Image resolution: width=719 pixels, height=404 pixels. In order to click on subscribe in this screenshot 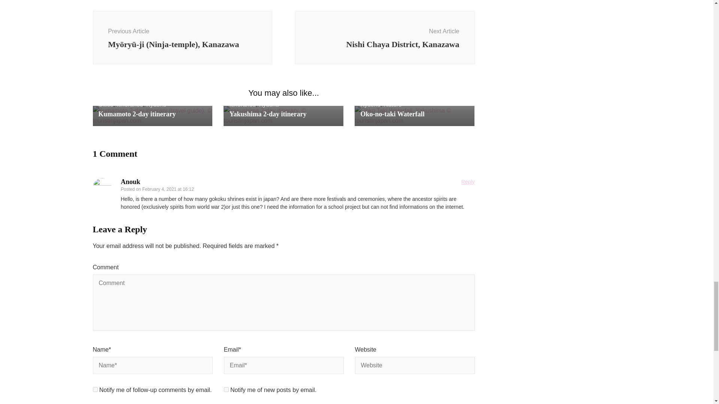, I will do `click(95, 389)`.